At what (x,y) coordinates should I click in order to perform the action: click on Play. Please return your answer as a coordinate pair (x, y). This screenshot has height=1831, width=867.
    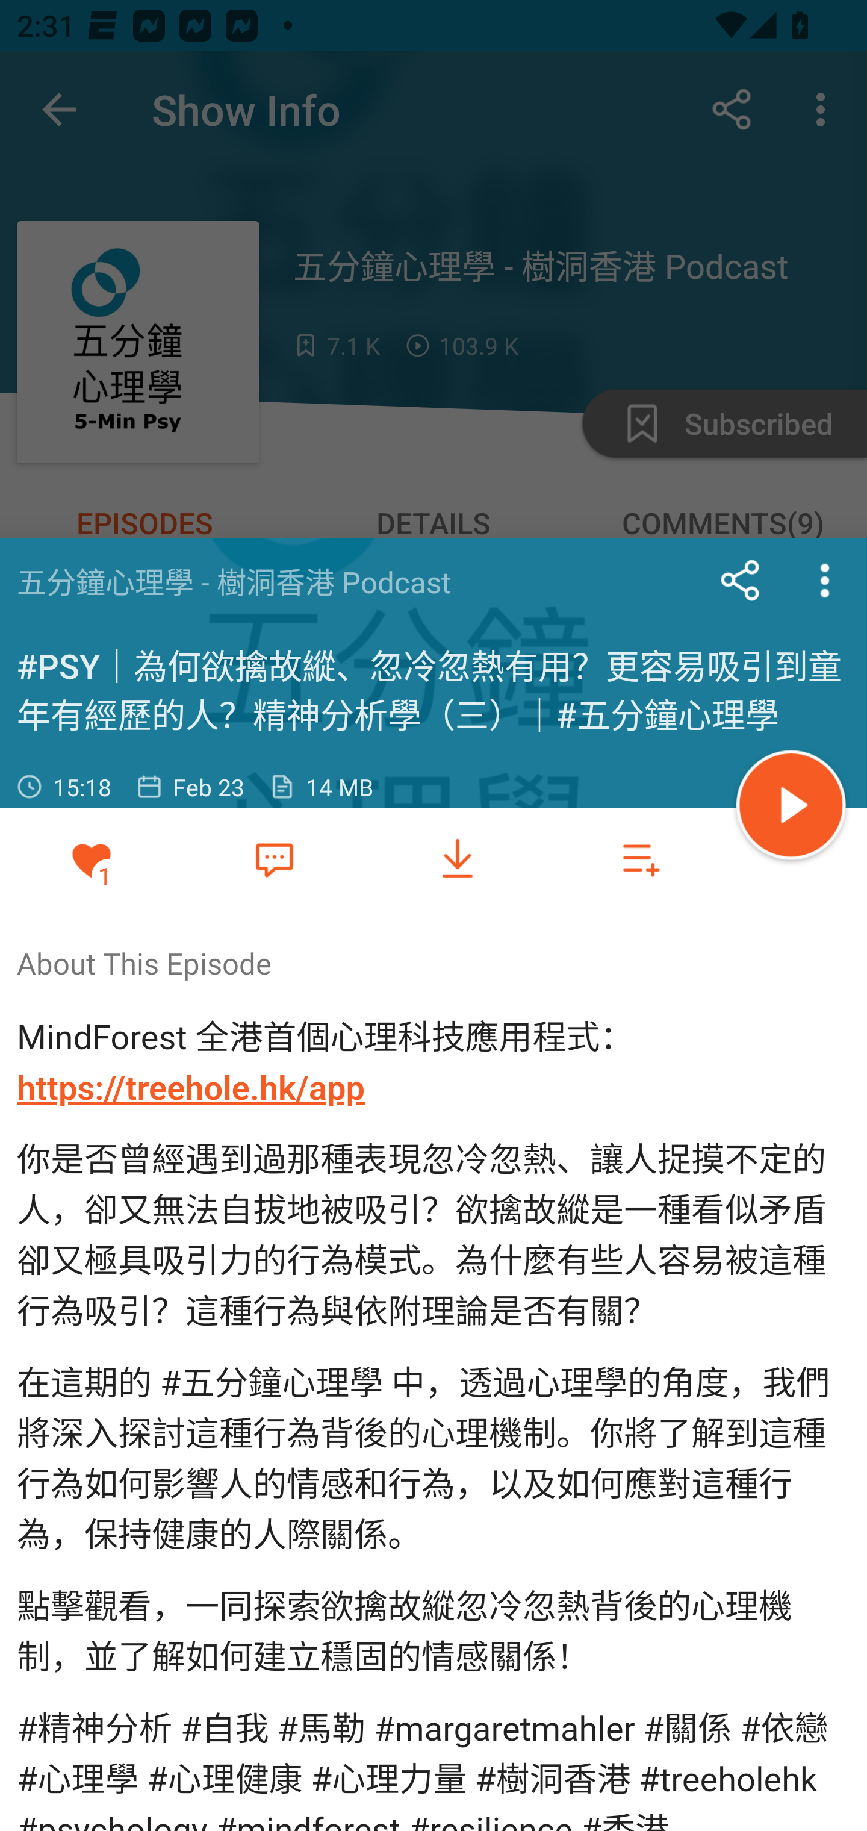
    Looking at the image, I should click on (791, 808).